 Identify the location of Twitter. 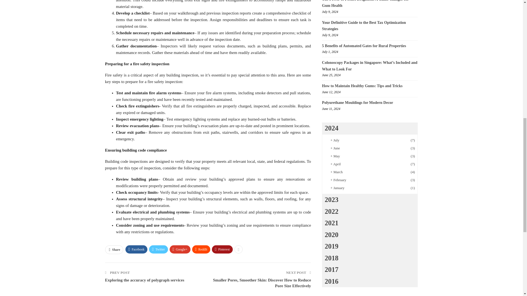
(158, 249).